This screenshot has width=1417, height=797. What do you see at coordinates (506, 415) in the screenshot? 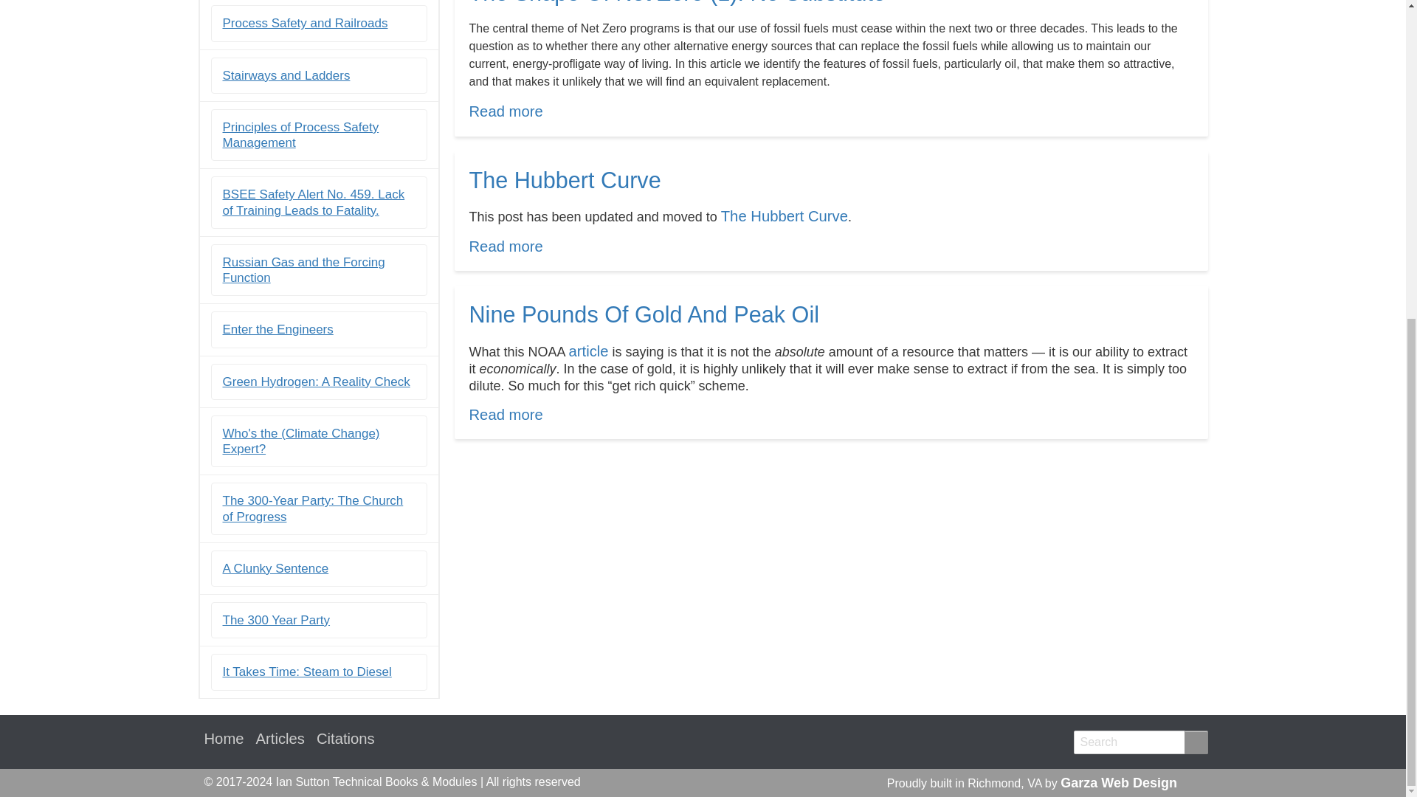
I see `Stairways and Ladders` at bounding box center [506, 415].